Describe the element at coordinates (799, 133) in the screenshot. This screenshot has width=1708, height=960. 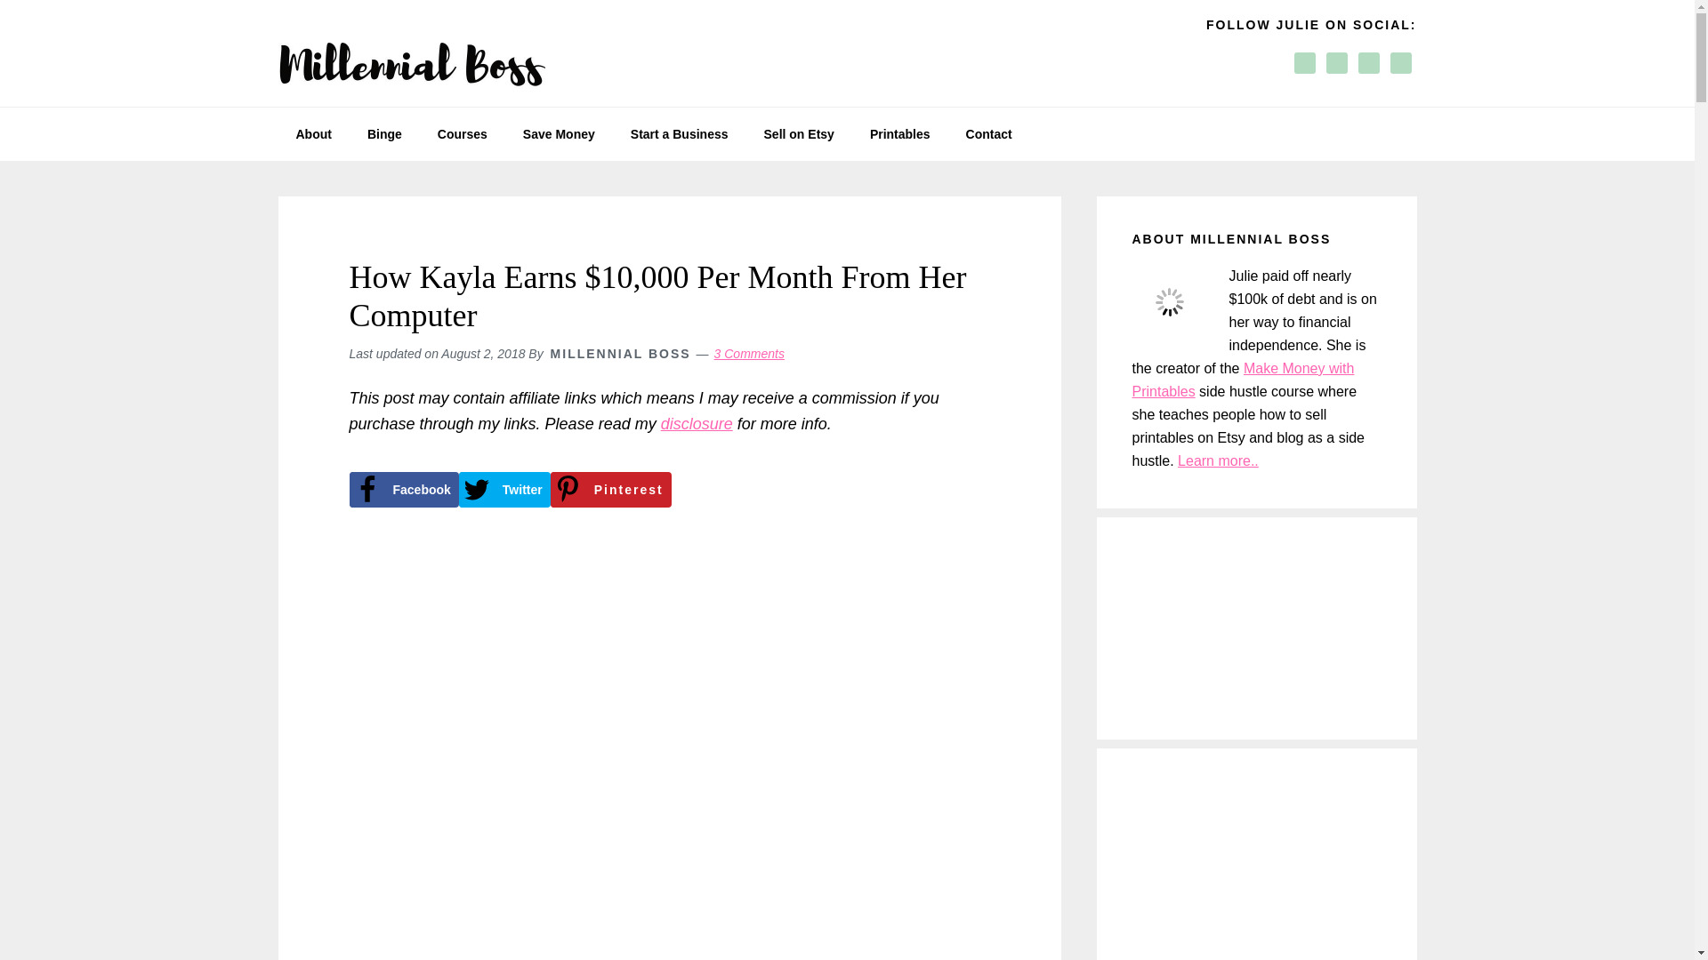
I see `Sell on Etsy` at that location.